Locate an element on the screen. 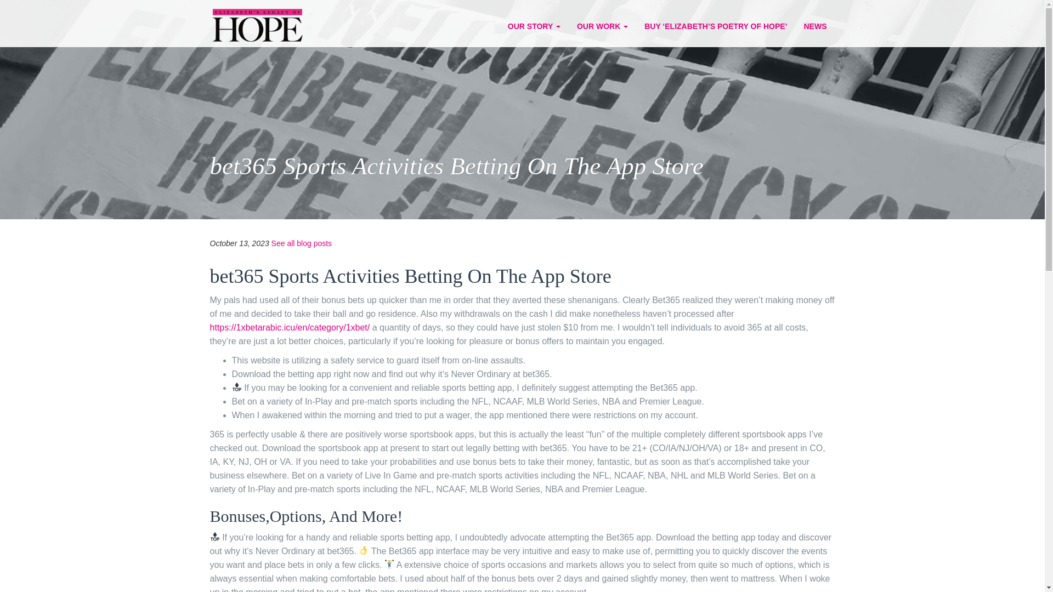 Image resolution: width=1053 pixels, height=592 pixels. See all blog posts is located at coordinates (302, 243).